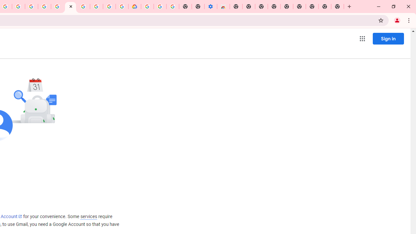 The height and width of the screenshot is (234, 416). I want to click on New Tab, so click(337, 6).